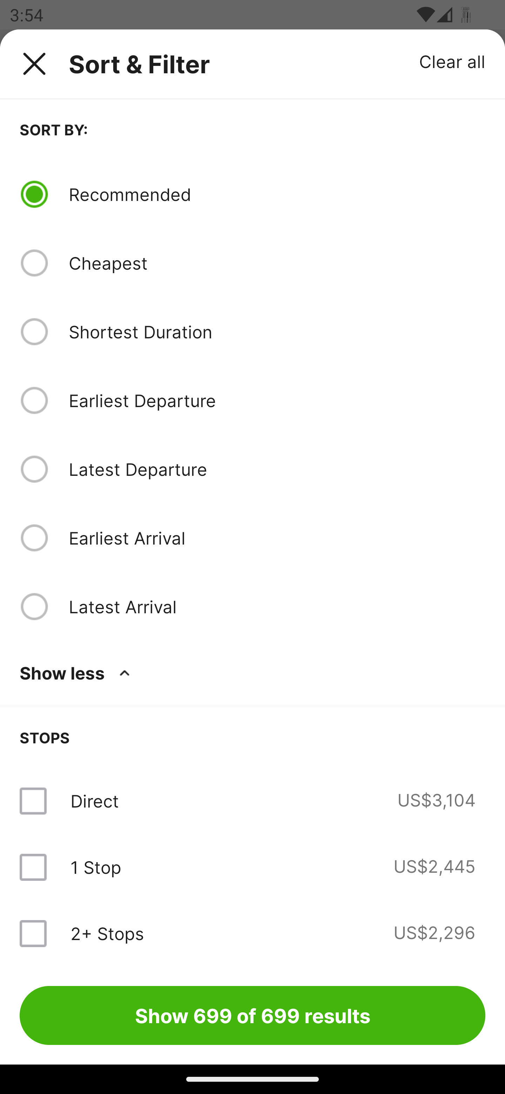 This screenshot has width=505, height=1094. I want to click on Recommended , so click(277, 194).